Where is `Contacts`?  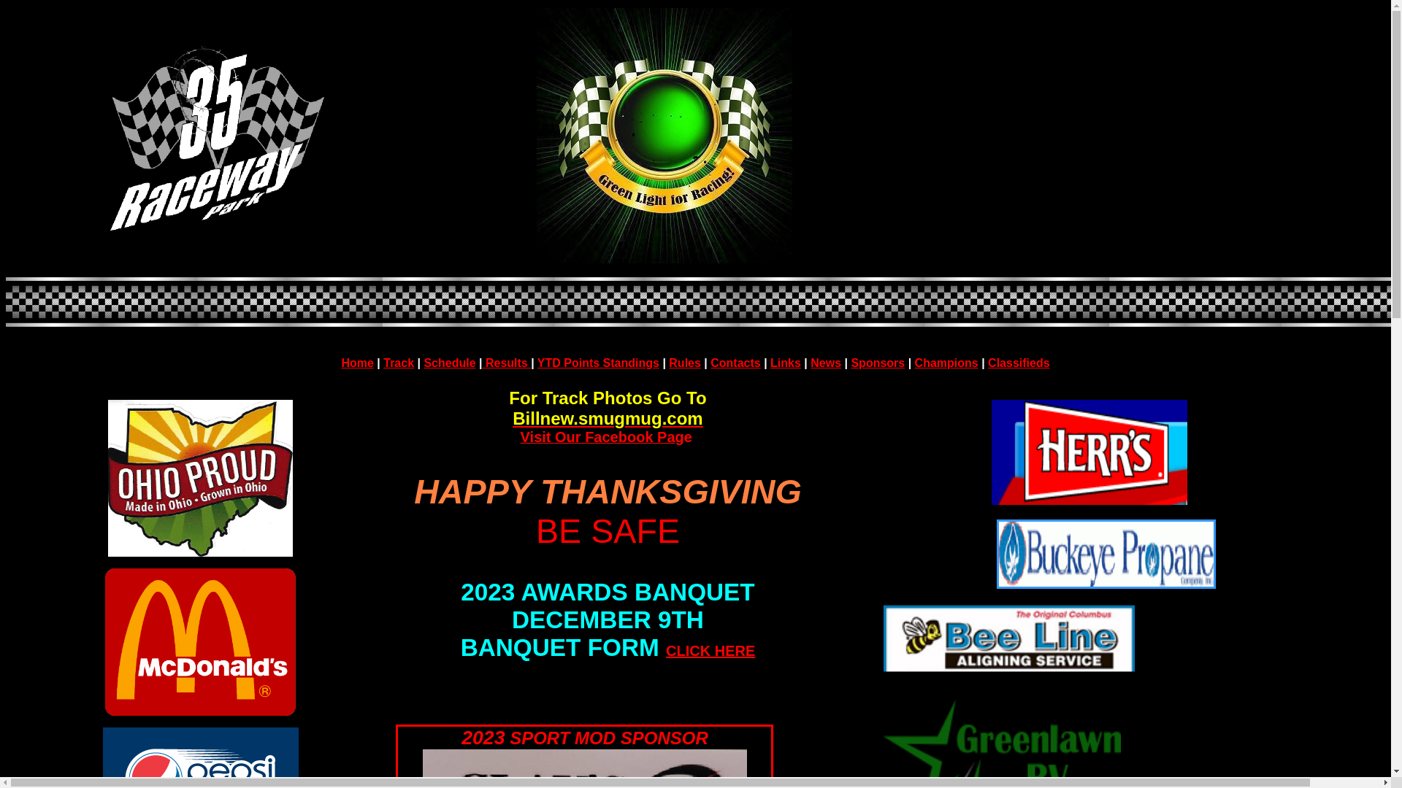
Contacts is located at coordinates (735, 362).